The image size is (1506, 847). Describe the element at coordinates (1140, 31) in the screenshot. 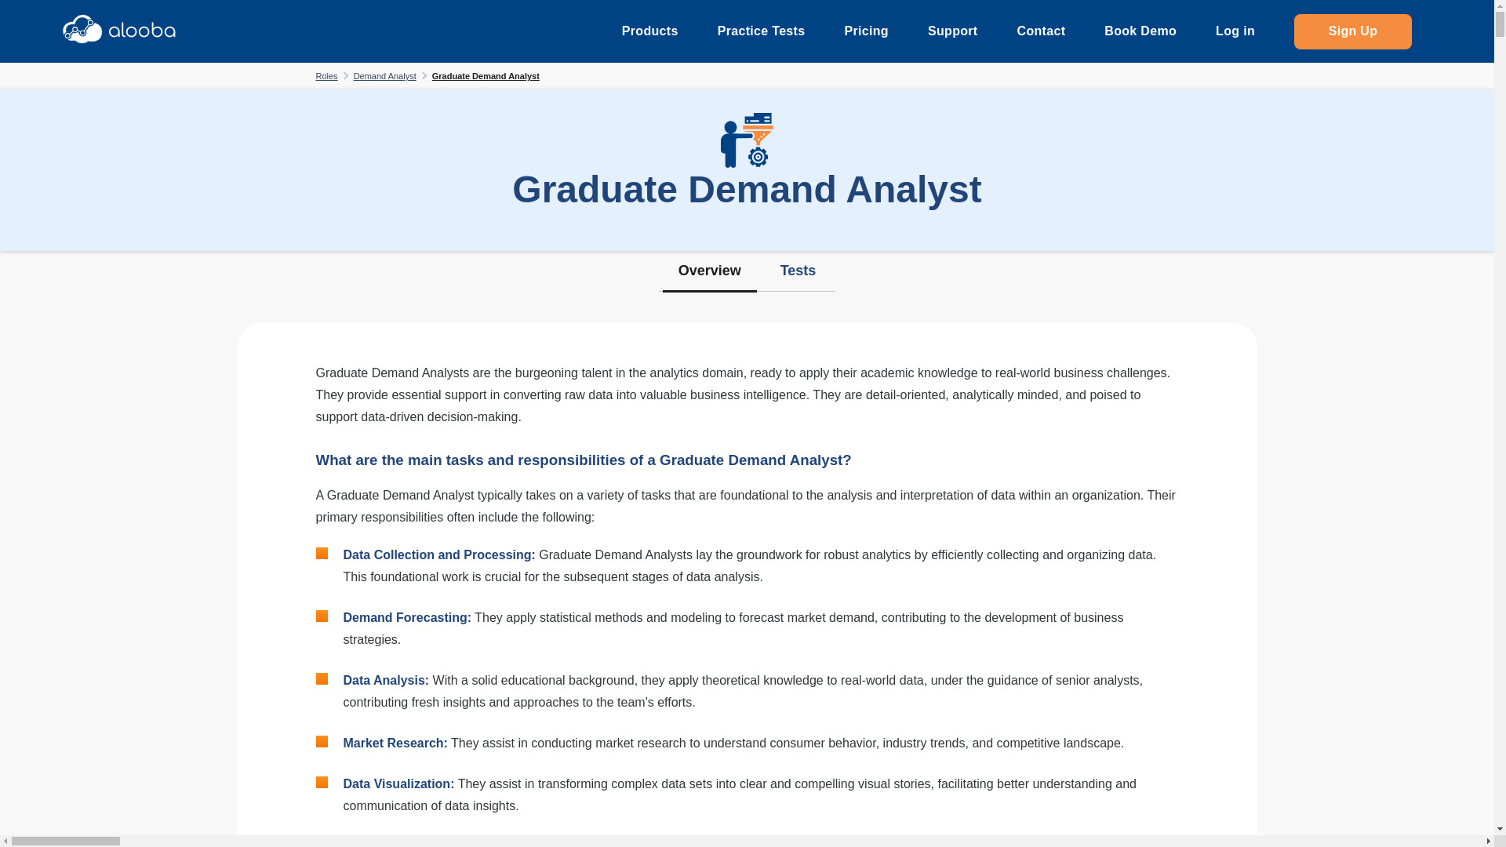

I see `Book Demo` at that location.